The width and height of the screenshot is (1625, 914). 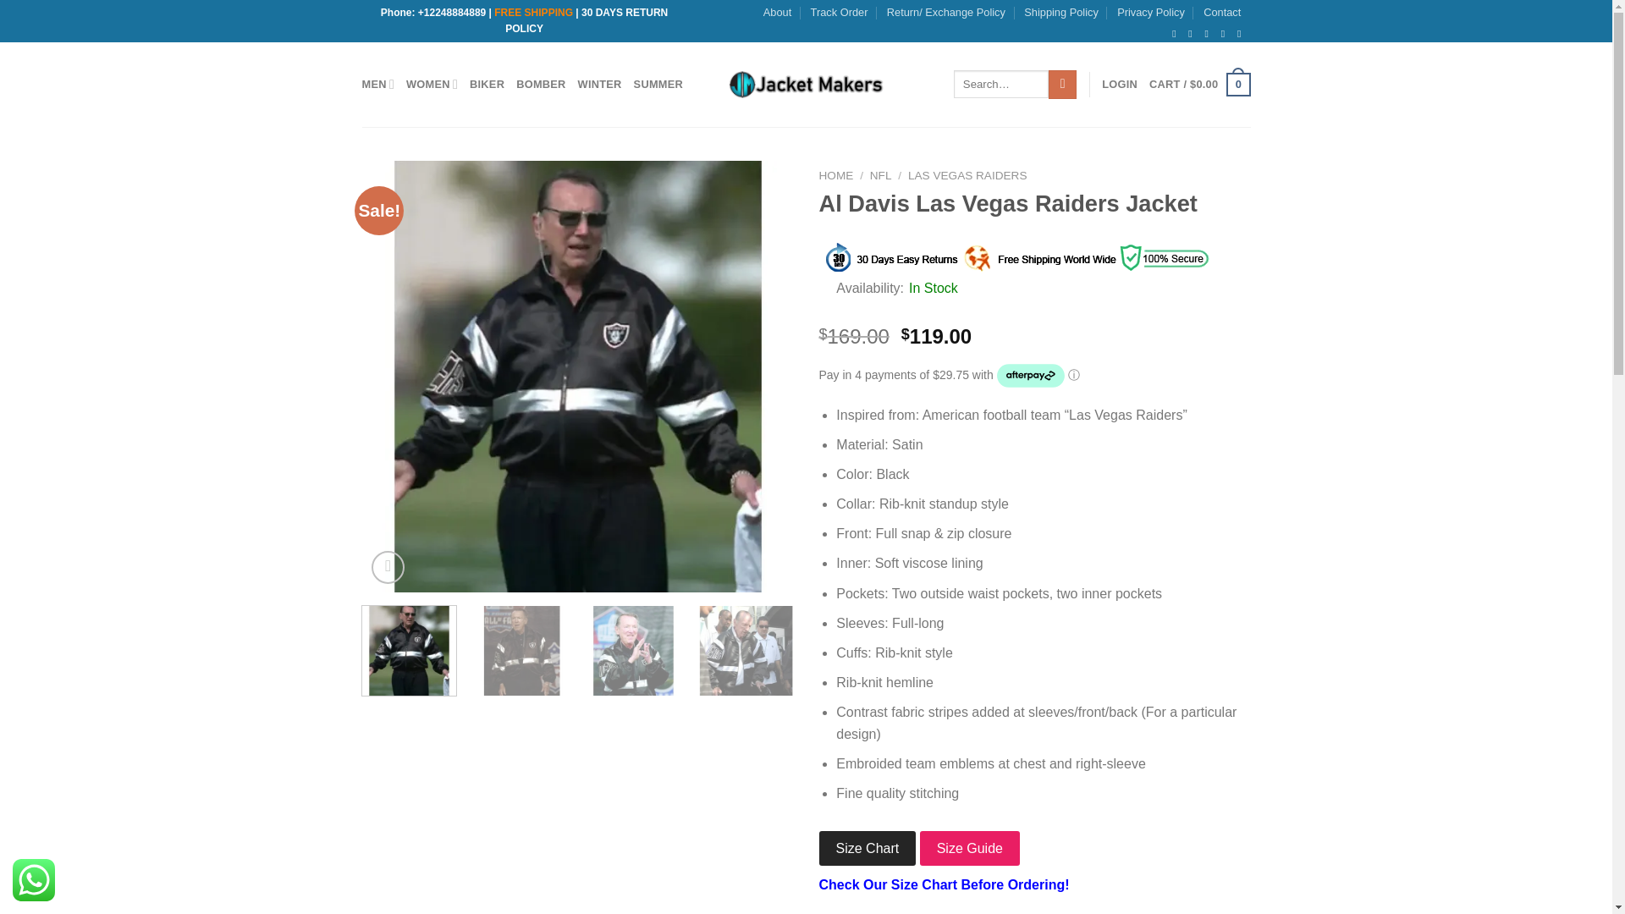 I want to click on Afterpay, so click(x=1031, y=376).